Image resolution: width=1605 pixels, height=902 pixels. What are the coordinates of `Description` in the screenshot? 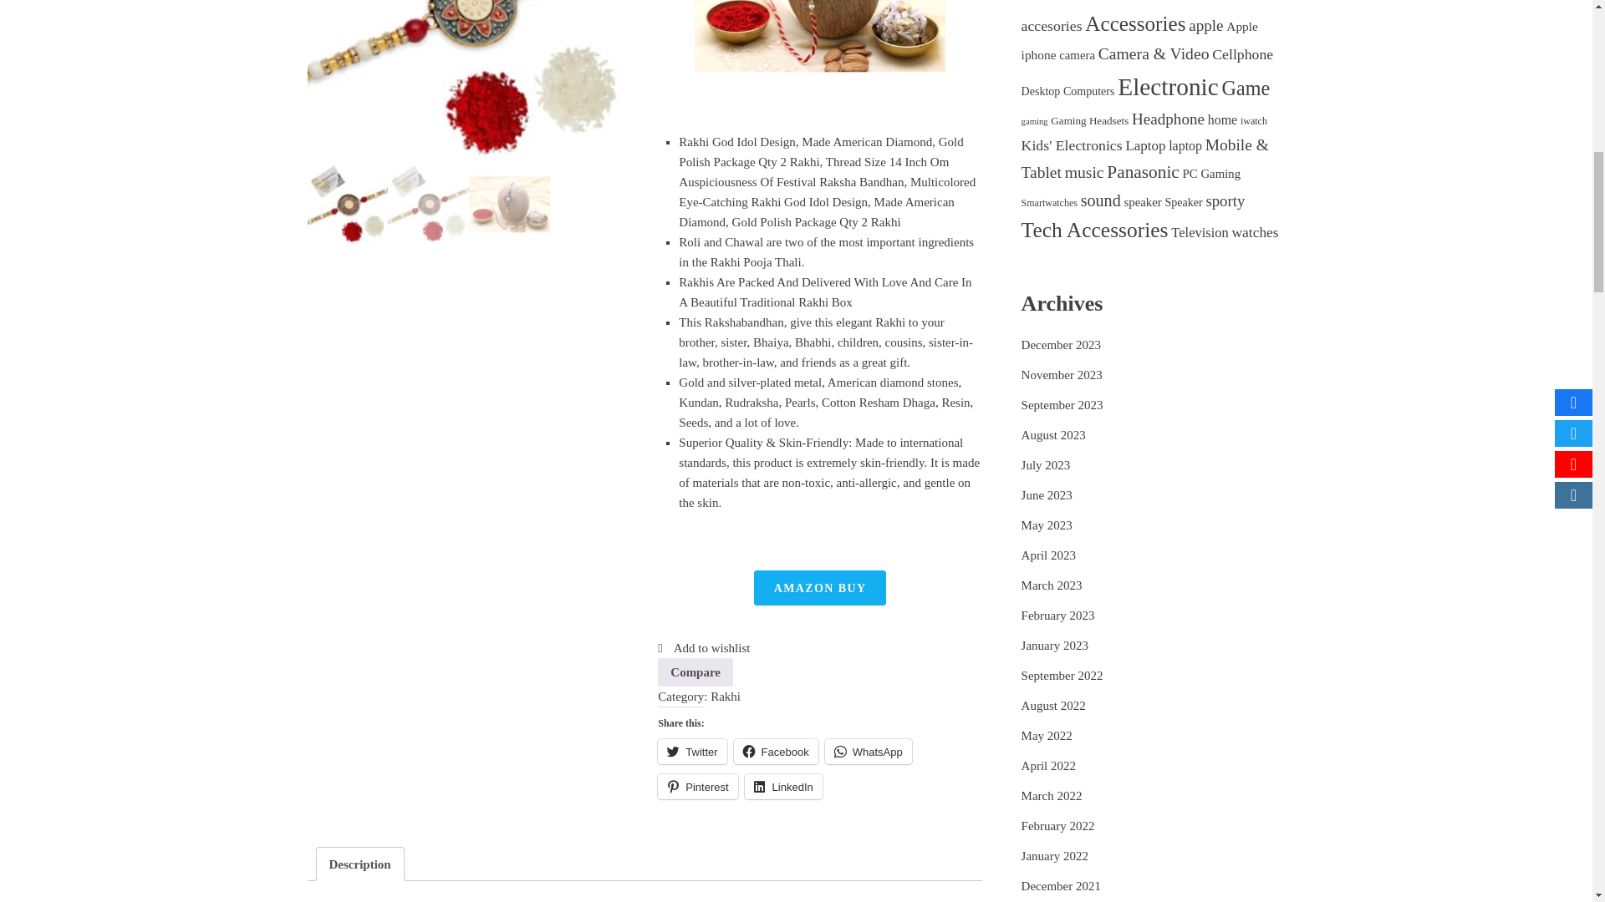 It's located at (359, 864).